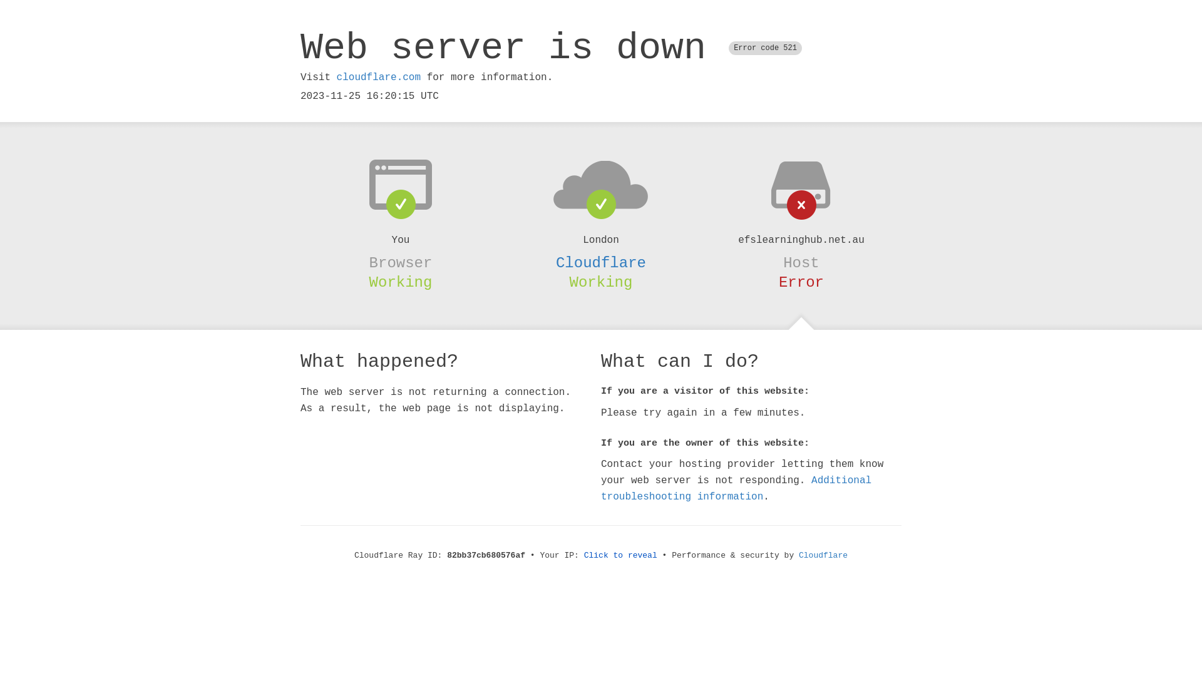 This screenshot has width=1202, height=676. Describe the element at coordinates (621, 556) in the screenshot. I see `Click to reveal` at that location.